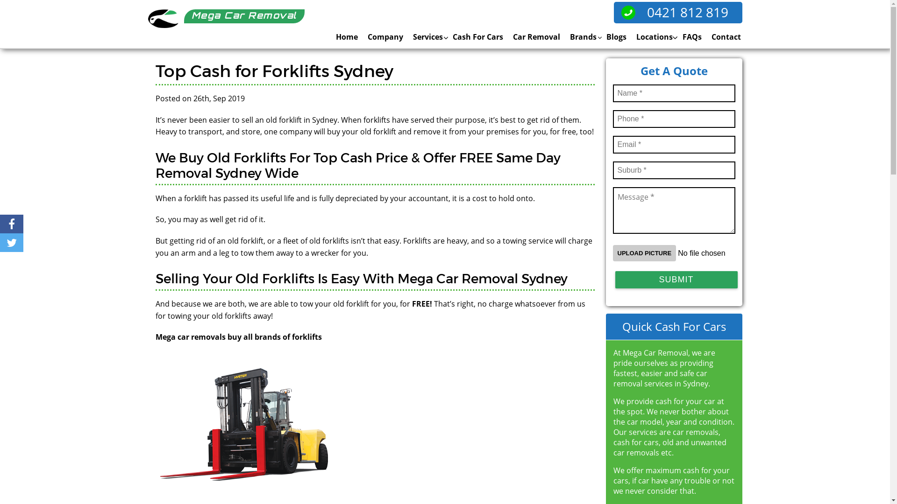 The image size is (897, 504). I want to click on Services, so click(424, 37).